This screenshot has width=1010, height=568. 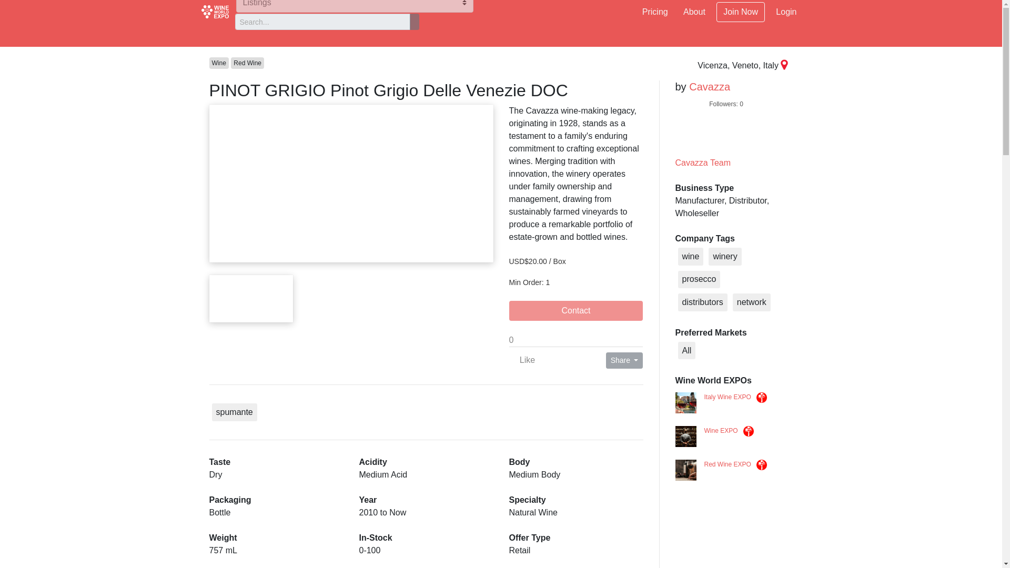 What do you see at coordinates (727, 465) in the screenshot?
I see `Red Wine EXPO` at bounding box center [727, 465].